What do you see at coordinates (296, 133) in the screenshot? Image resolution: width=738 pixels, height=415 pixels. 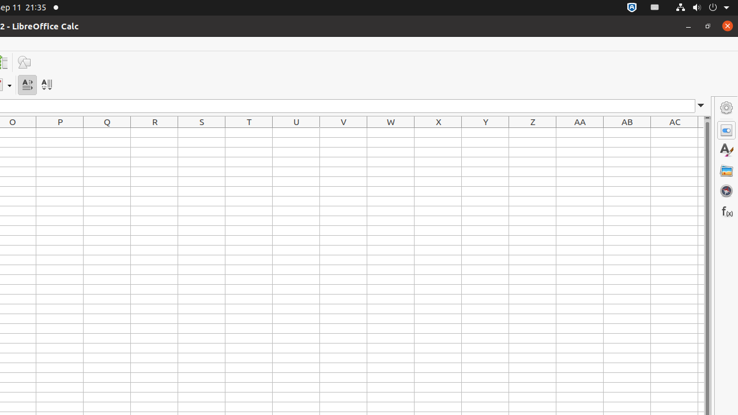 I see `U1` at bounding box center [296, 133].